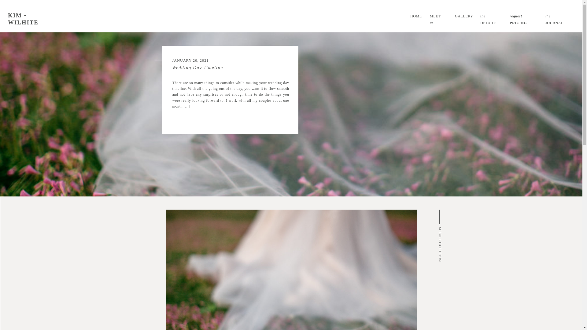  I want to click on the JOURNAL, so click(557, 16).